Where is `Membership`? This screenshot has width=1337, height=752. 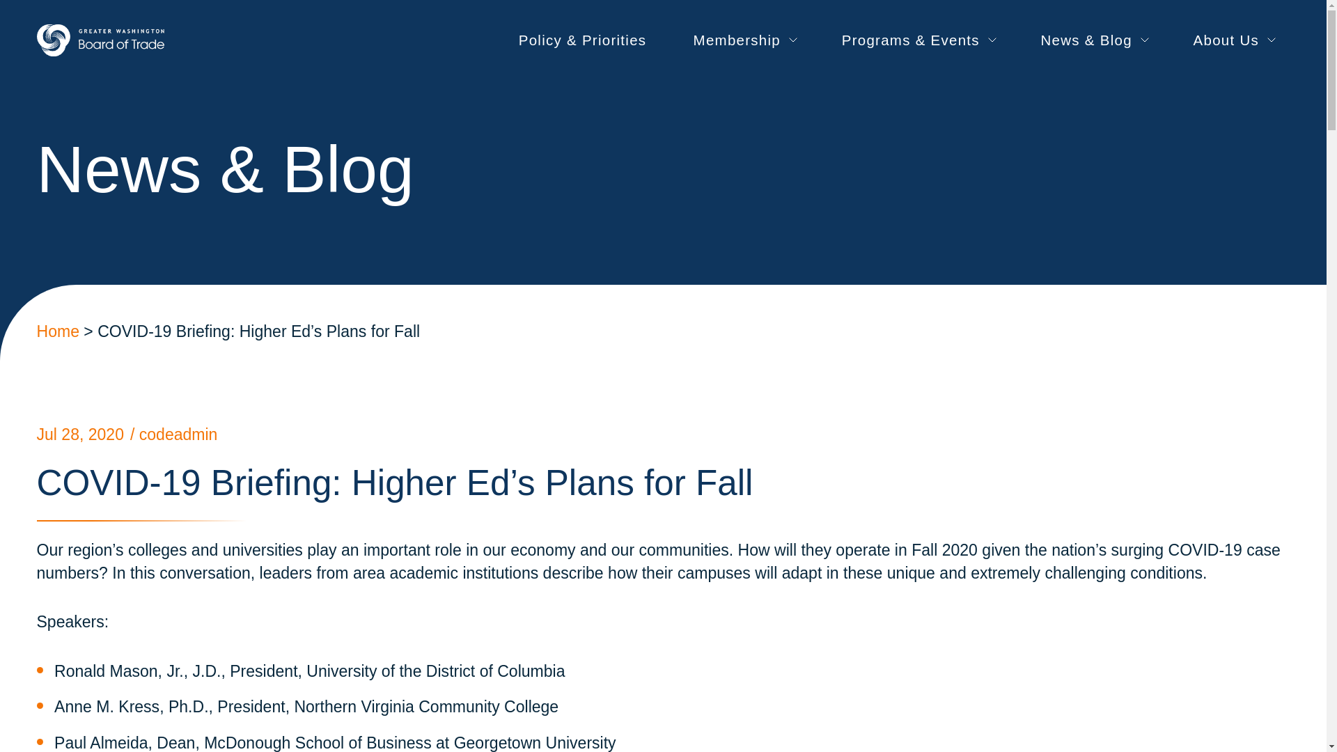
Membership is located at coordinates (744, 40).